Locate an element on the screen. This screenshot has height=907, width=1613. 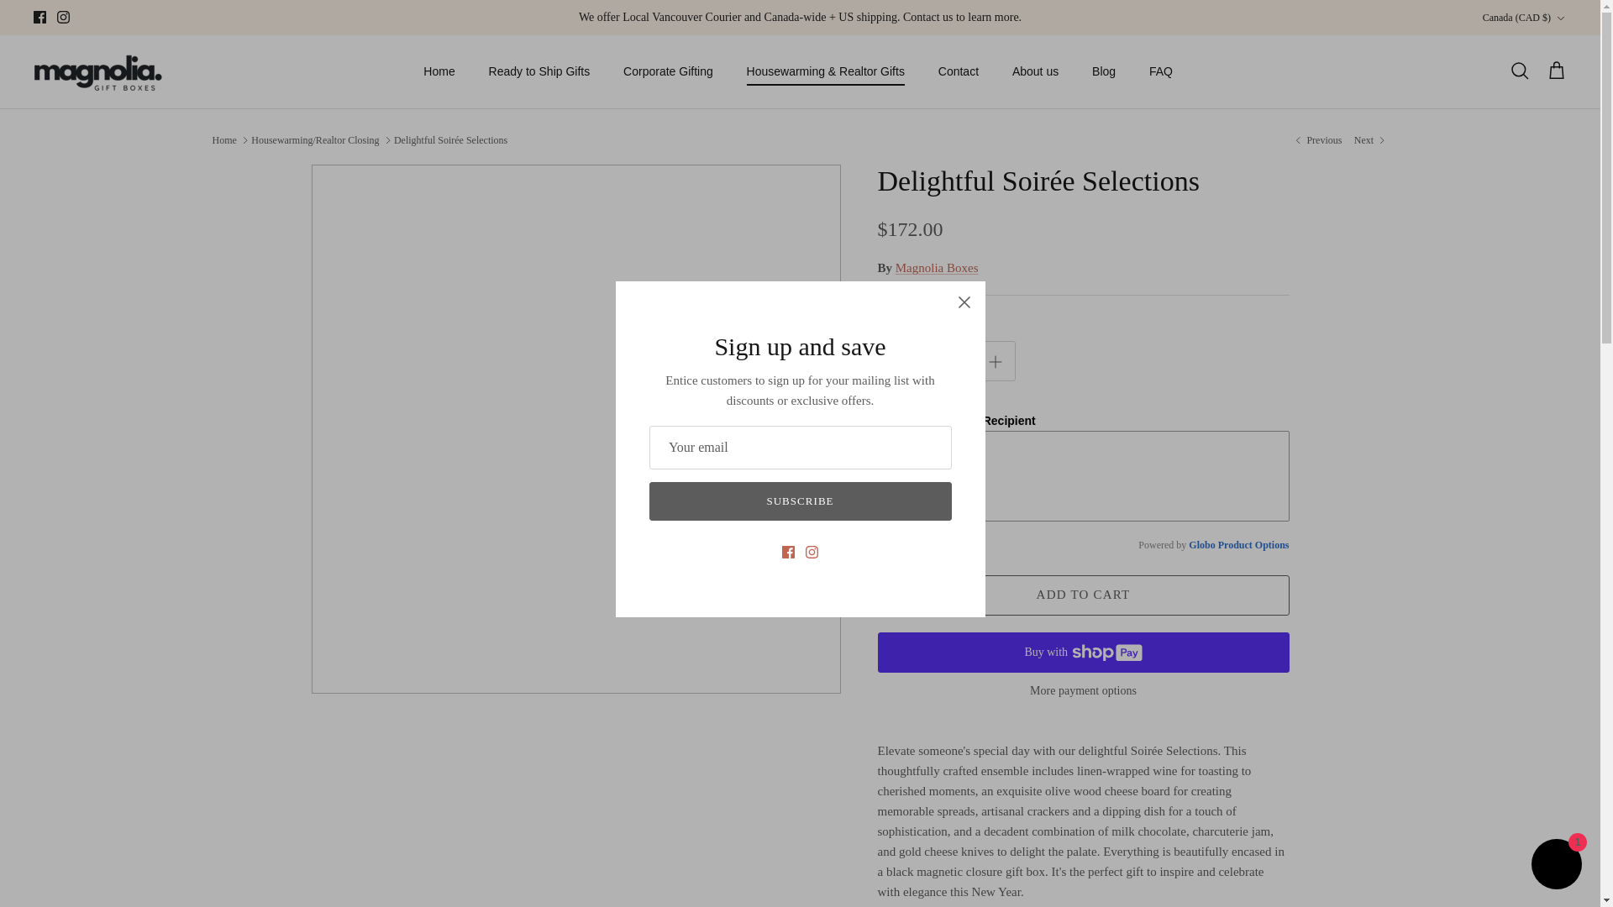
Contact is located at coordinates (958, 71).